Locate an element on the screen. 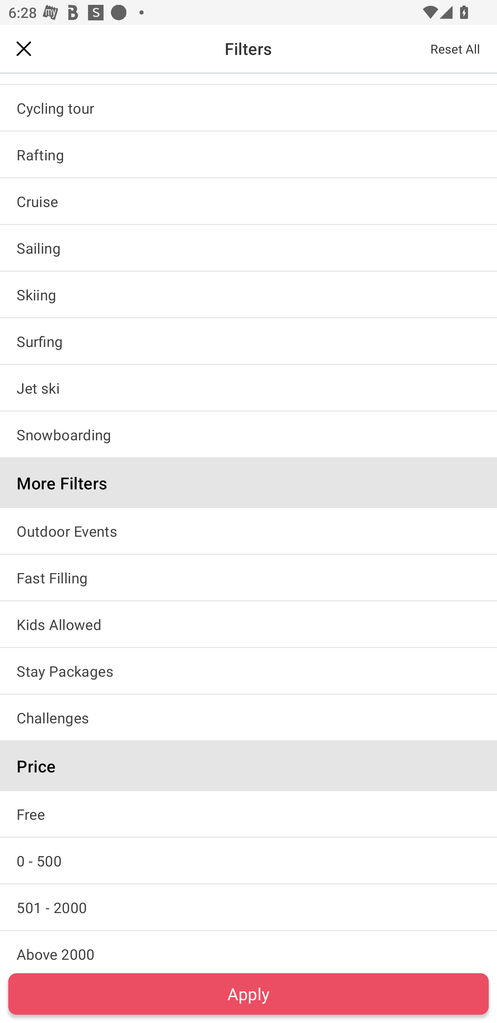 The image size is (497, 1023). 0 - 500 is located at coordinates (248, 861).